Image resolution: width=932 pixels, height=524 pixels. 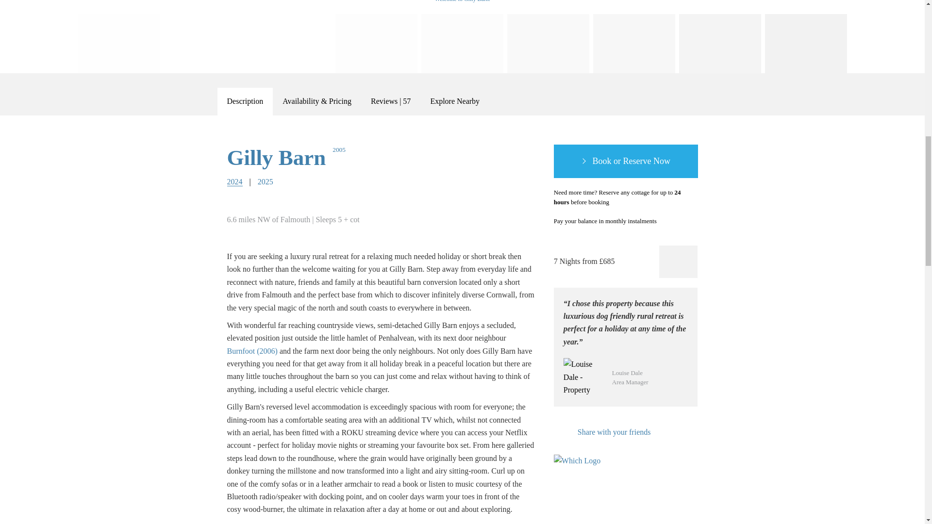 What do you see at coordinates (582, 473) in the screenshot?
I see `Classic Cottages is a Which? Recommended Provider` at bounding box center [582, 473].